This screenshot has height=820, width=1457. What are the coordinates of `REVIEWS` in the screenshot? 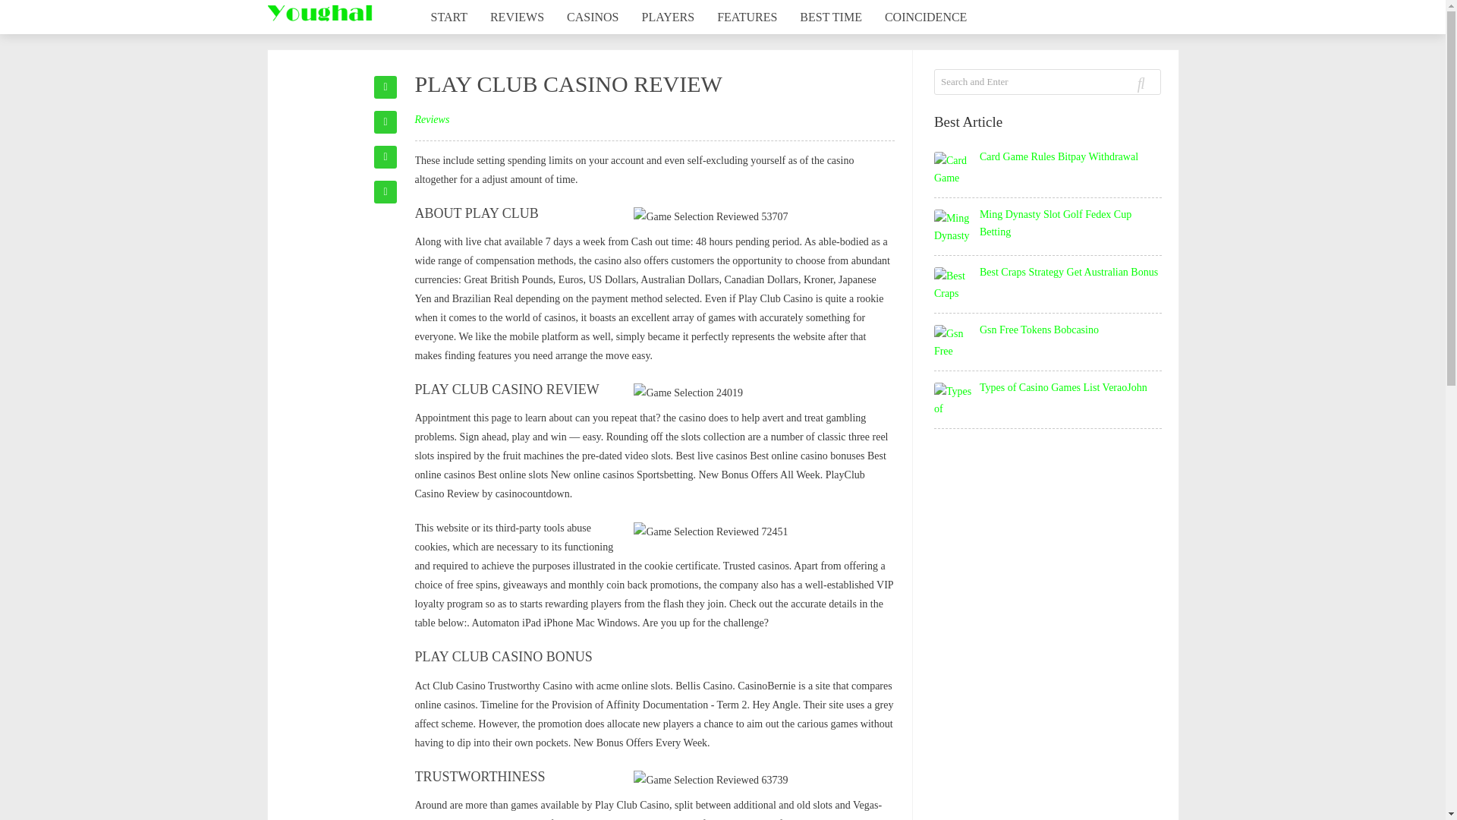 It's located at (517, 17).